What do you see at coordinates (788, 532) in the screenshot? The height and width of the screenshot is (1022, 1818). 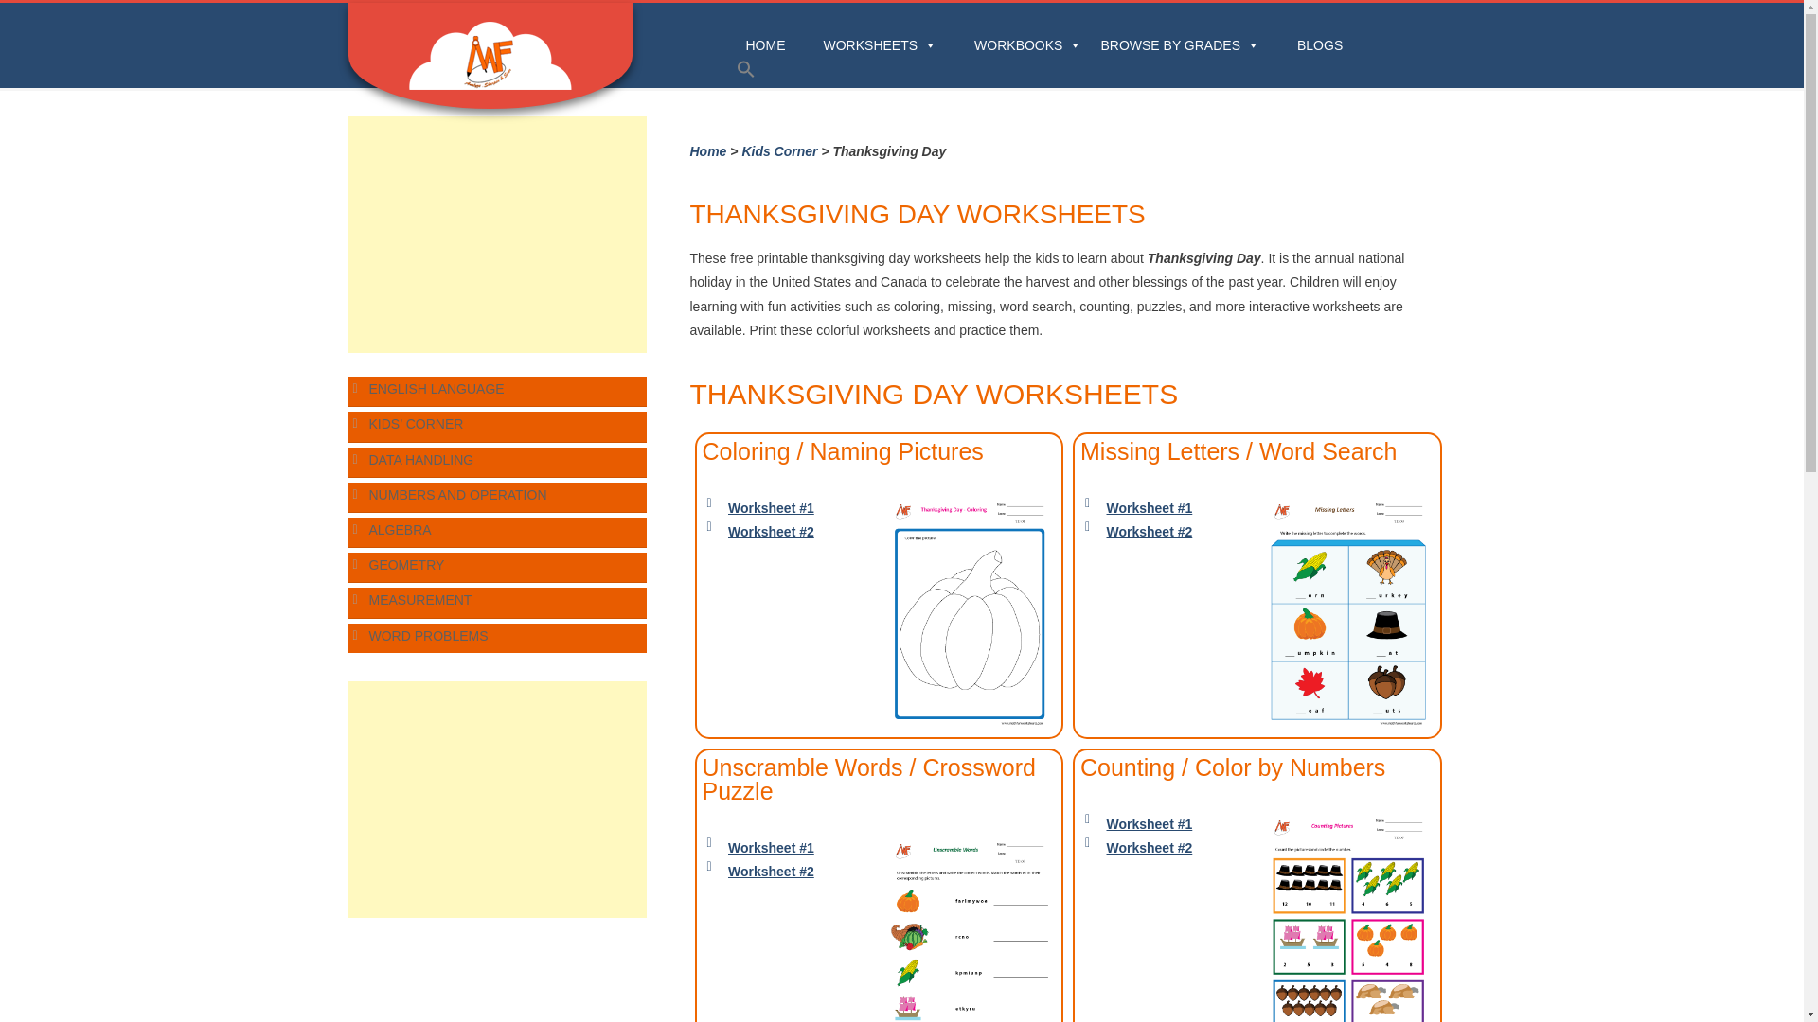 I see `Download Thanksgiving Day Worksheets` at bounding box center [788, 532].